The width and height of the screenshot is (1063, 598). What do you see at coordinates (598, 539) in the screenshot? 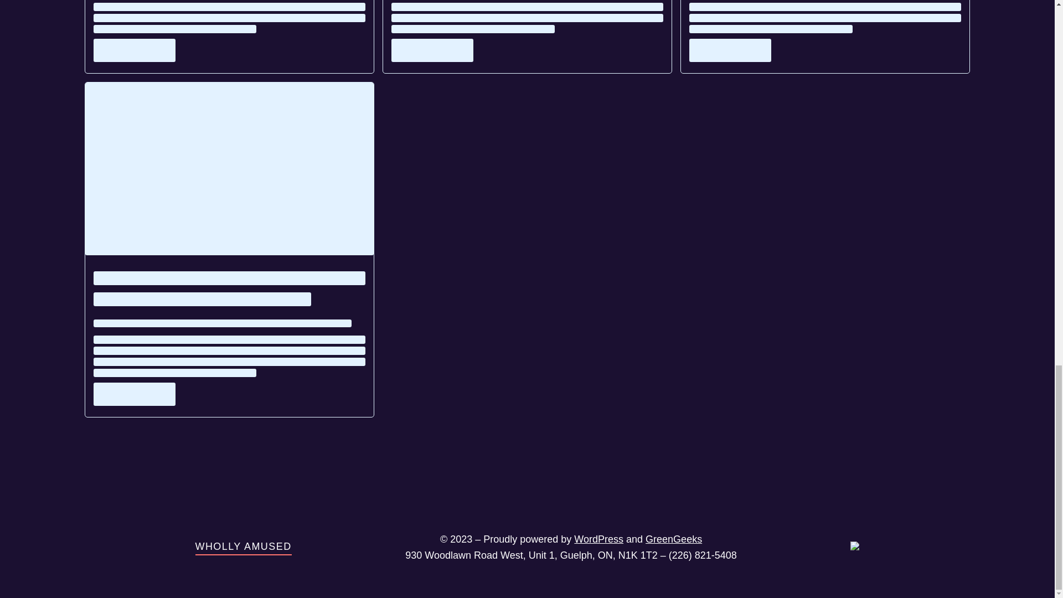
I see `WordPress` at bounding box center [598, 539].